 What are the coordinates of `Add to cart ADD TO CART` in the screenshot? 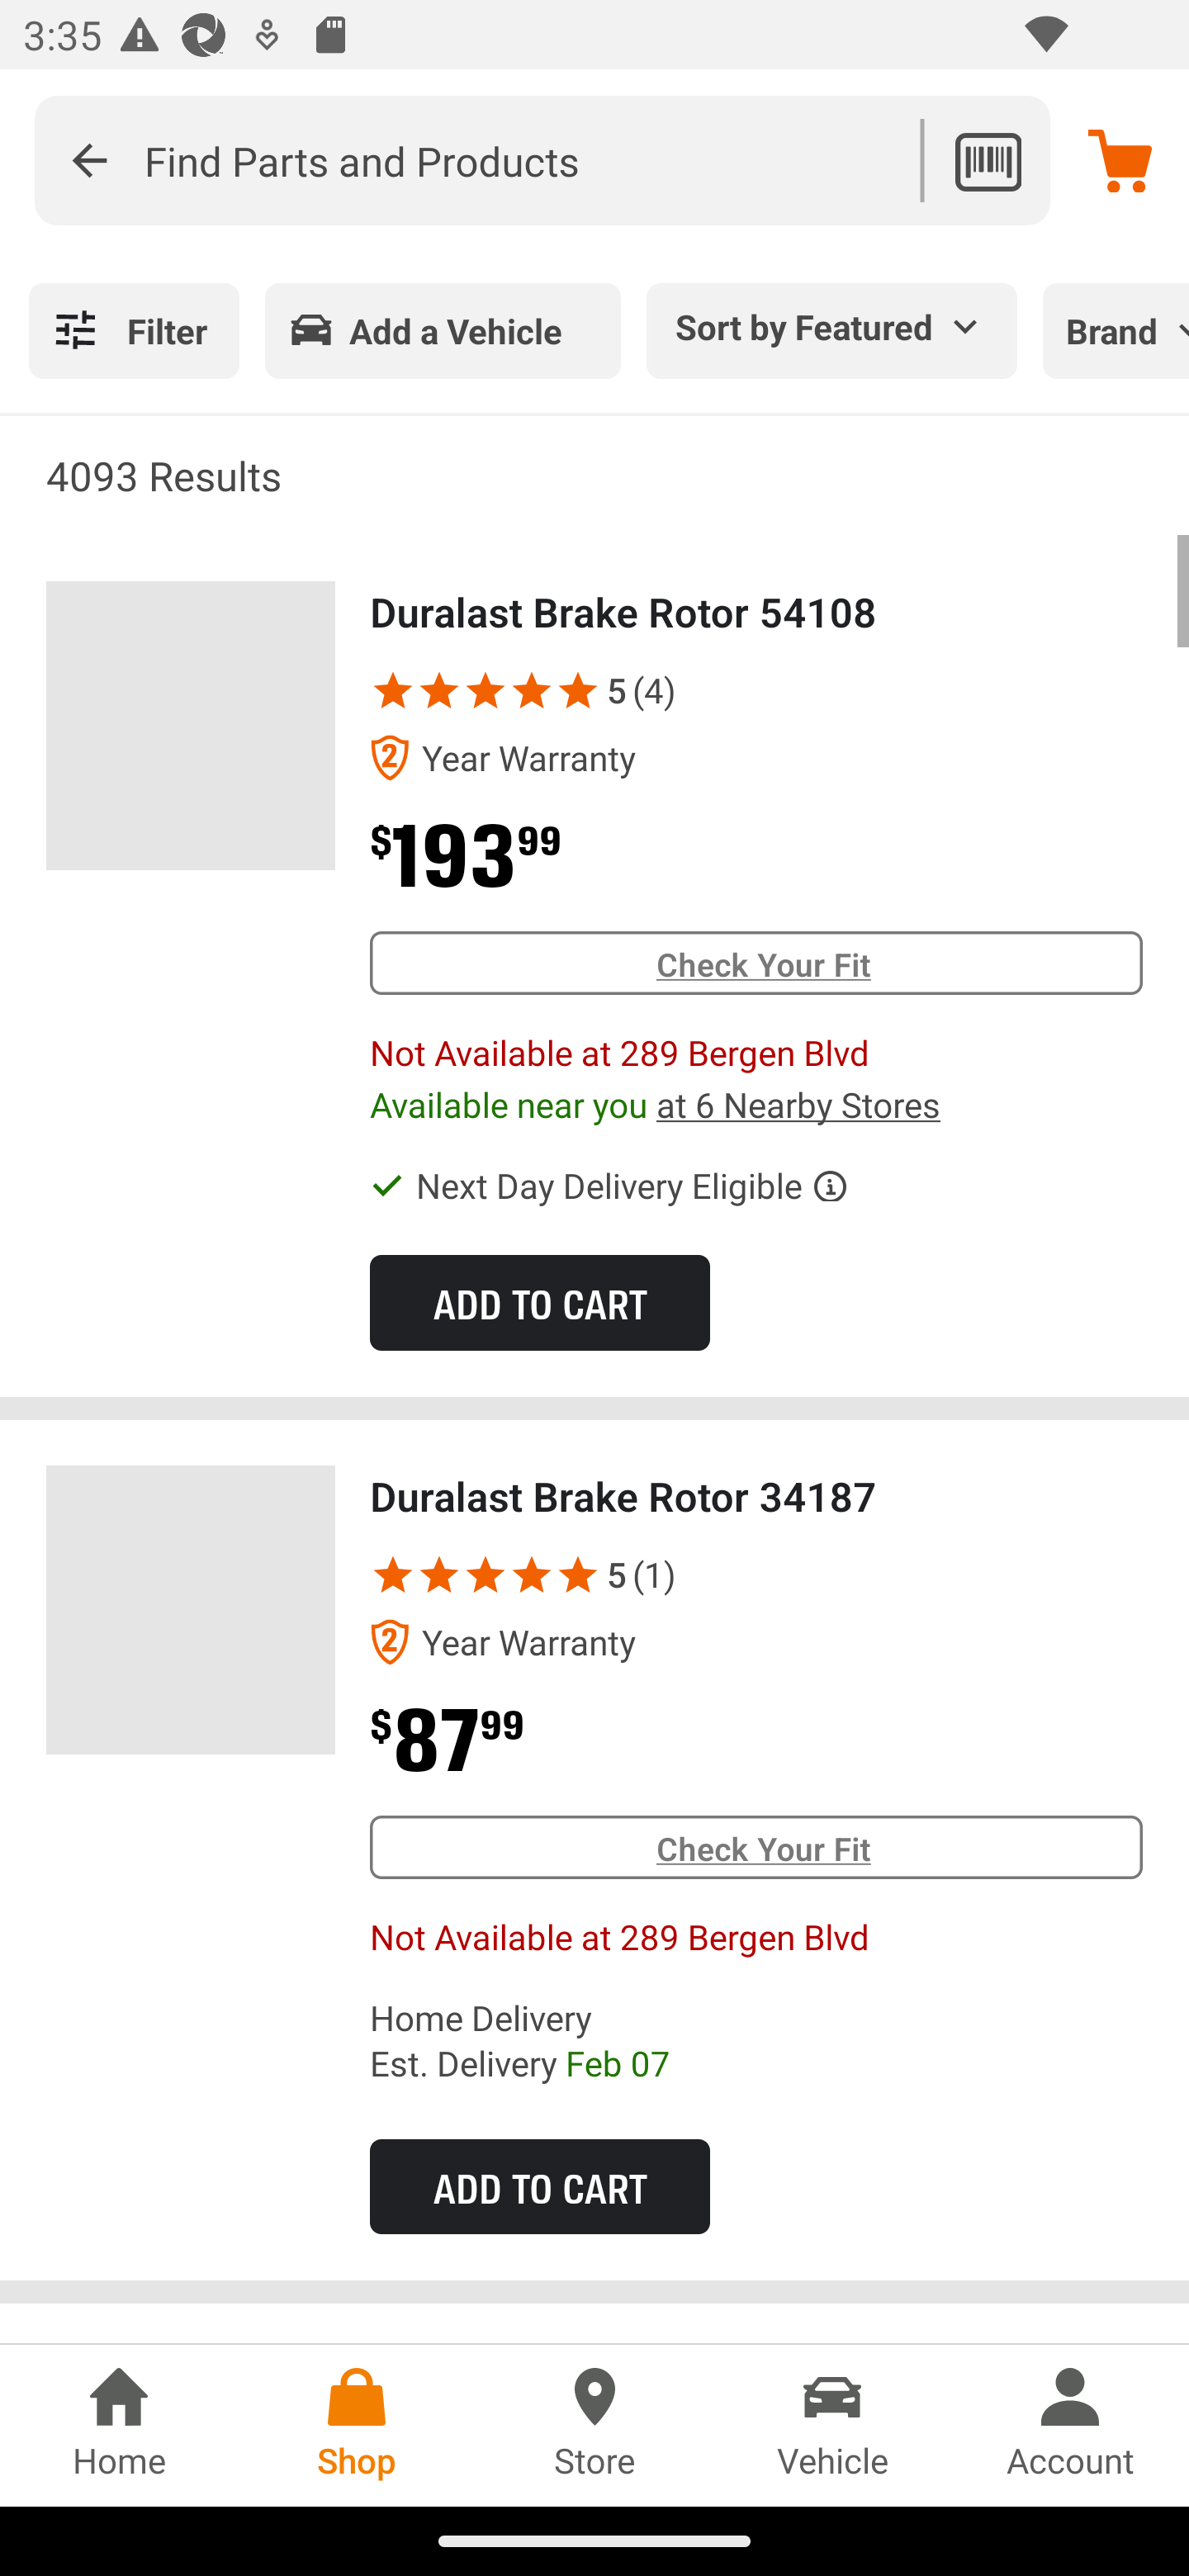 It's located at (539, 1301).